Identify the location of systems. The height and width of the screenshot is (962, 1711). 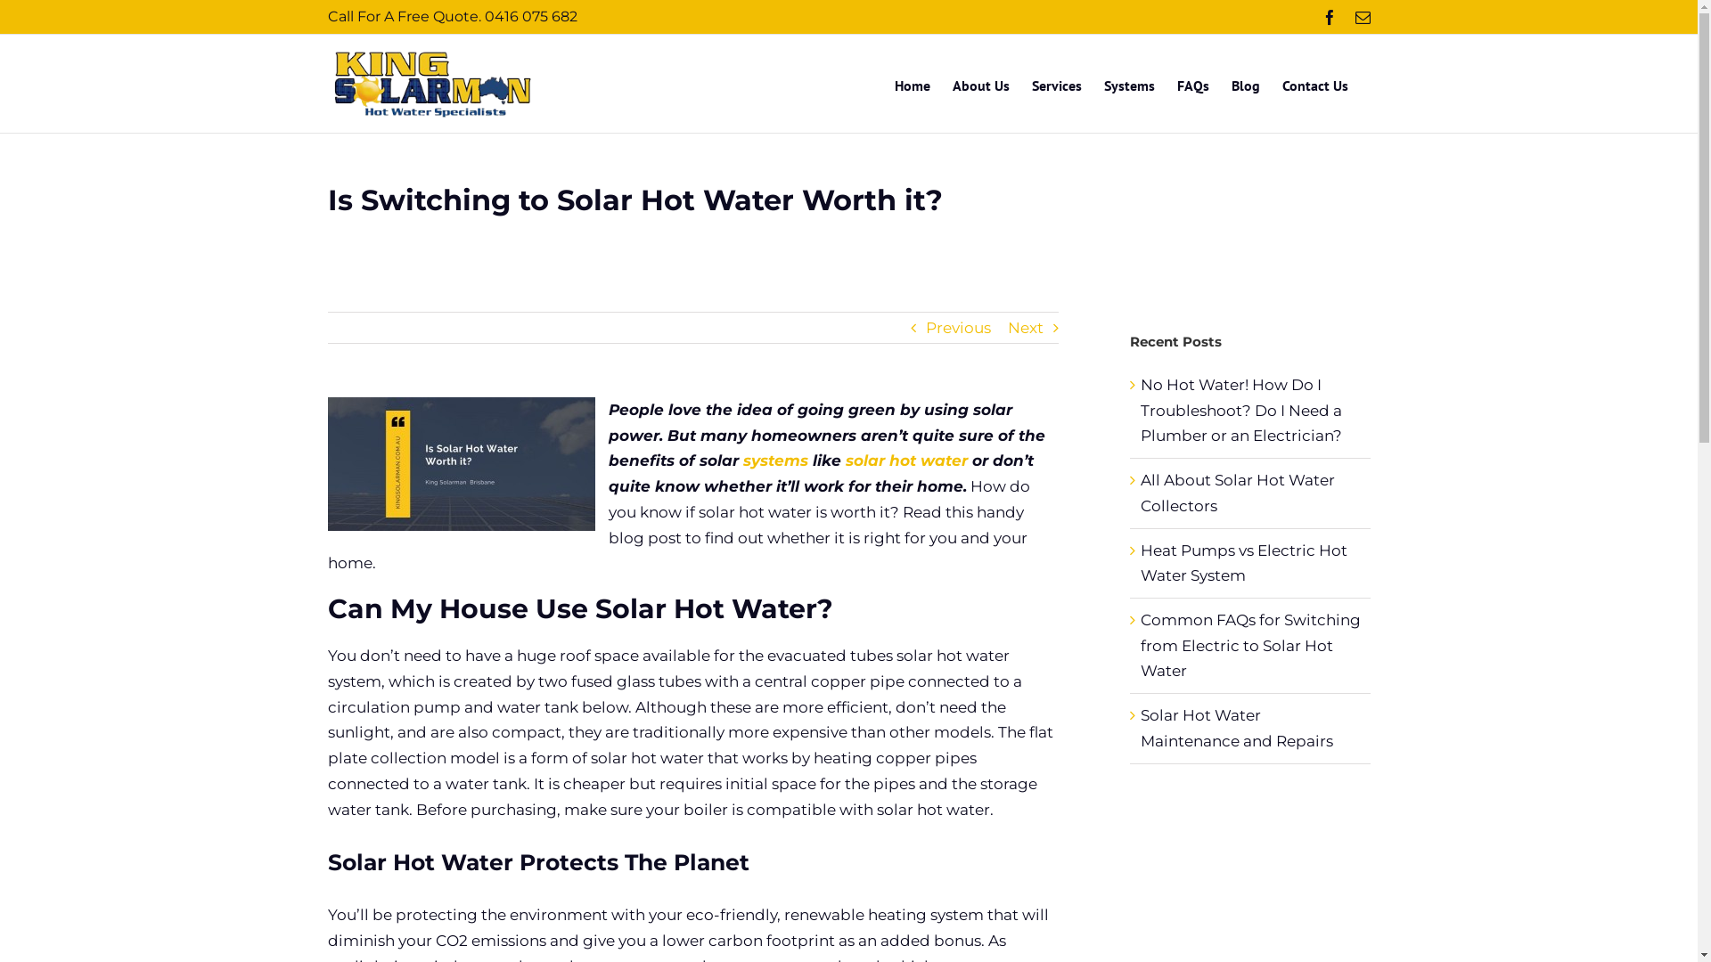
(775, 461).